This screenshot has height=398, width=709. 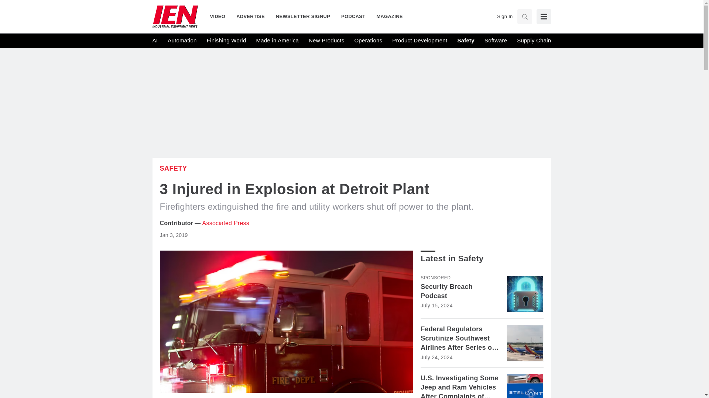 What do you see at coordinates (303, 16) in the screenshot?
I see `NEWSLETTER SIGNUP` at bounding box center [303, 16].